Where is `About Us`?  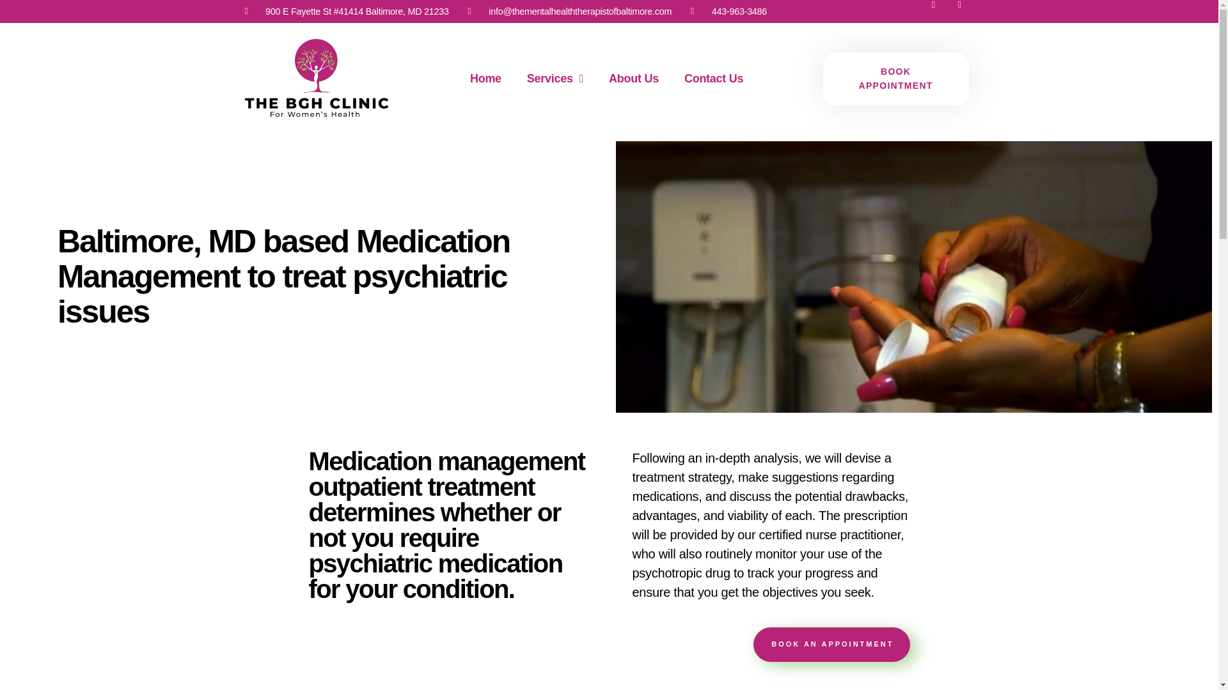 About Us is located at coordinates (633, 78).